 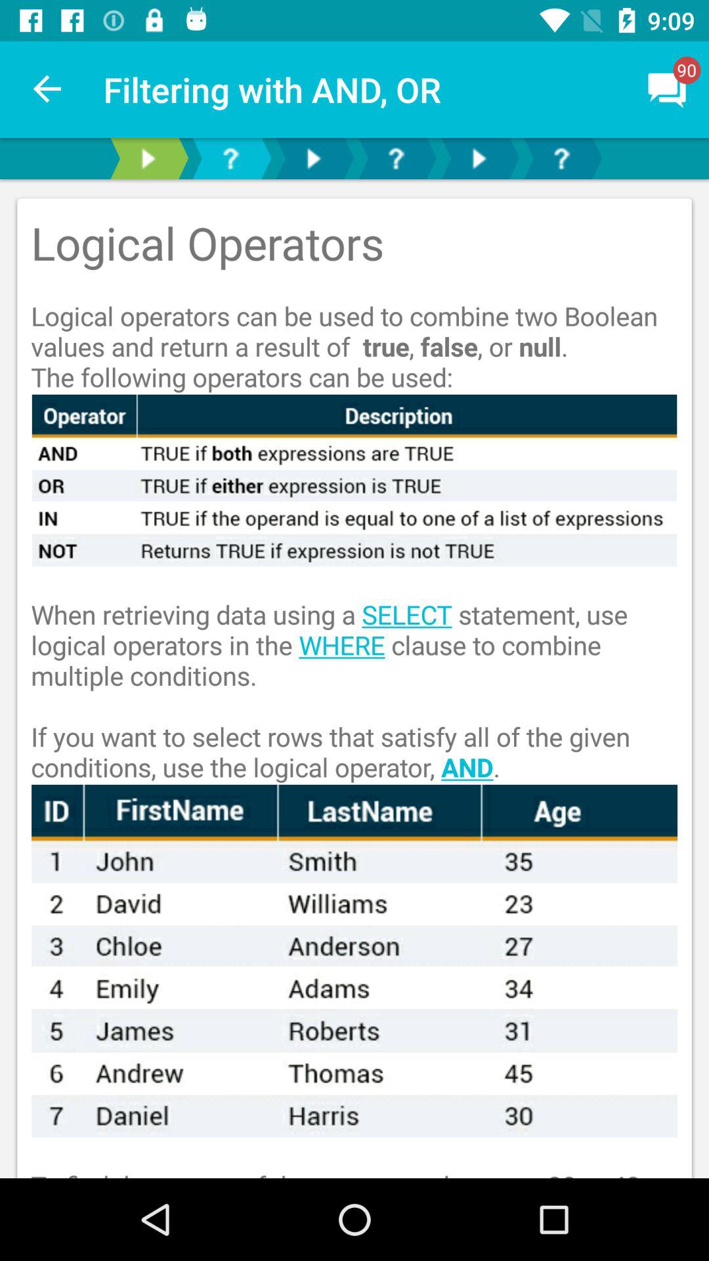 I want to click on switch help option, so click(x=230, y=159).